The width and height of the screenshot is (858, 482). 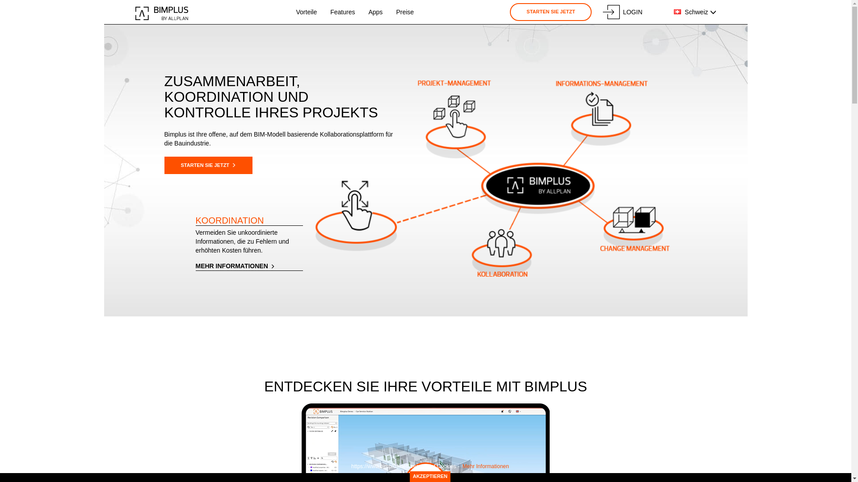 What do you see at coordinates (307, 12) in the screenshot?
I see `Vorteile` at bounding box center [307, 12].